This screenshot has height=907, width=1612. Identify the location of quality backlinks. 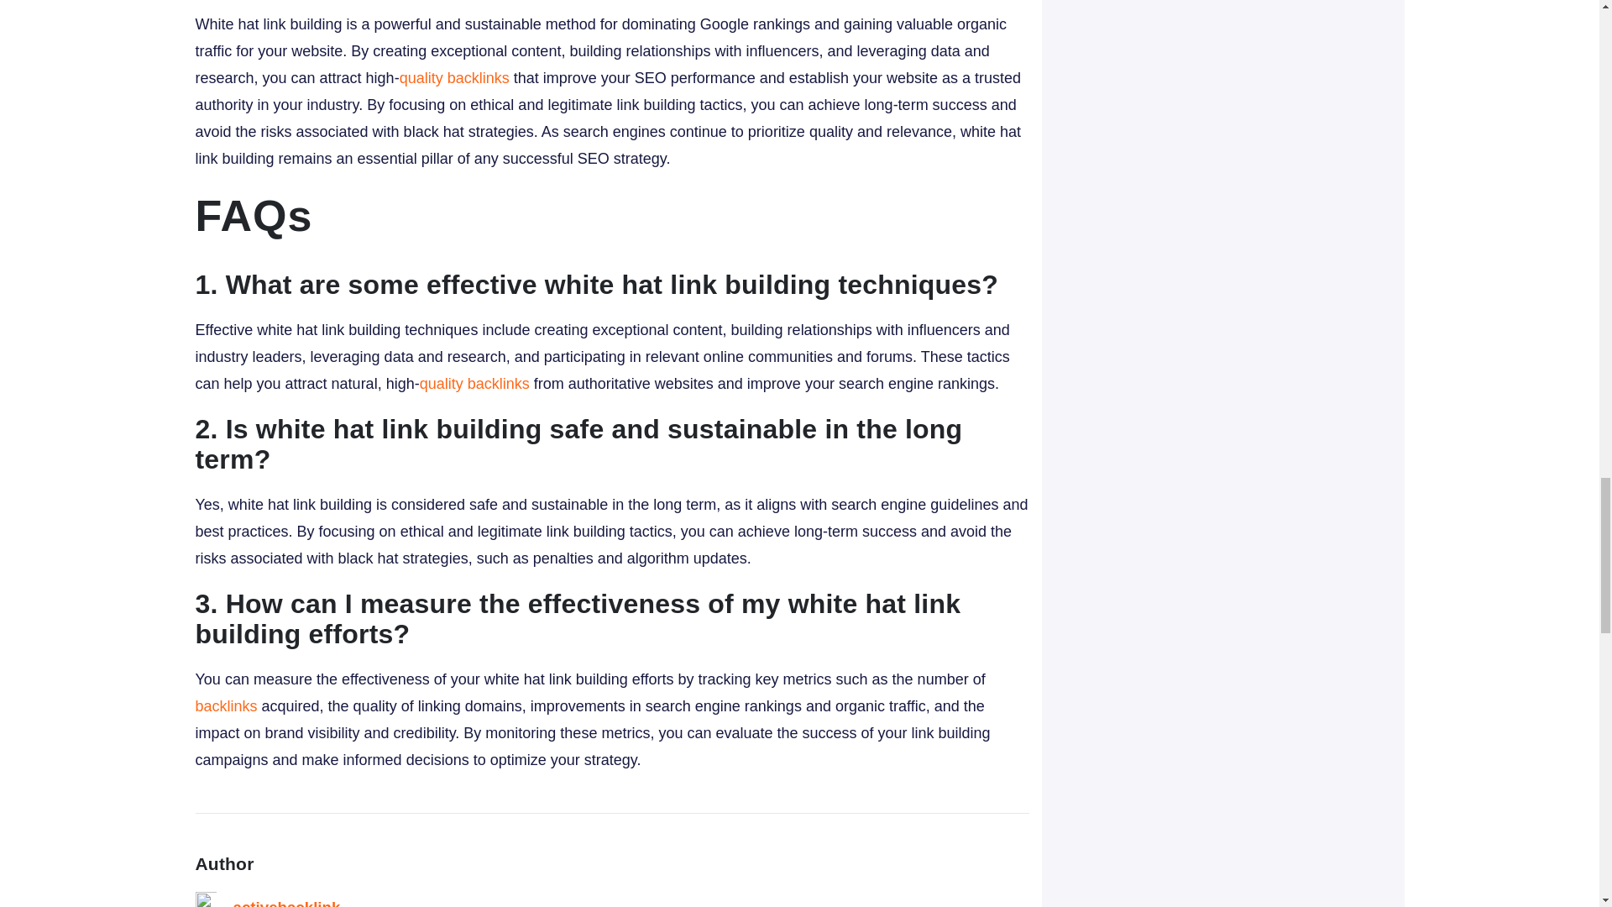
(474, 383).